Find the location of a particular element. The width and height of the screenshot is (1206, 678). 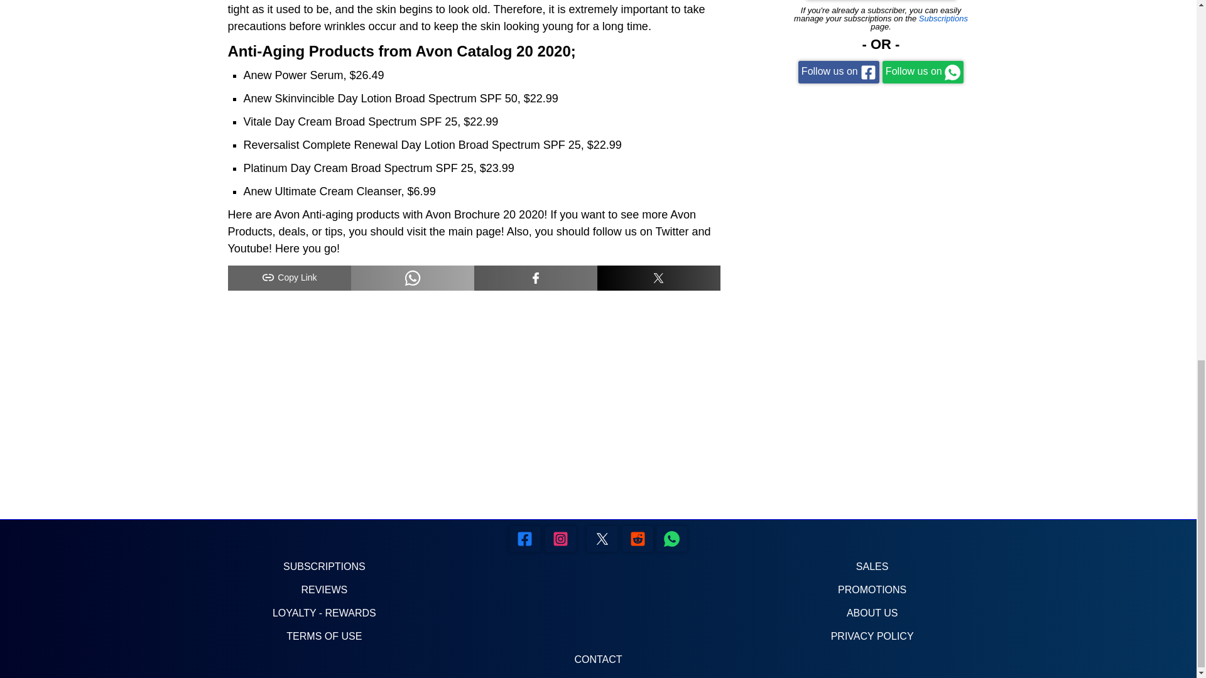

Subscriptions is located at coordinates (943, 18).